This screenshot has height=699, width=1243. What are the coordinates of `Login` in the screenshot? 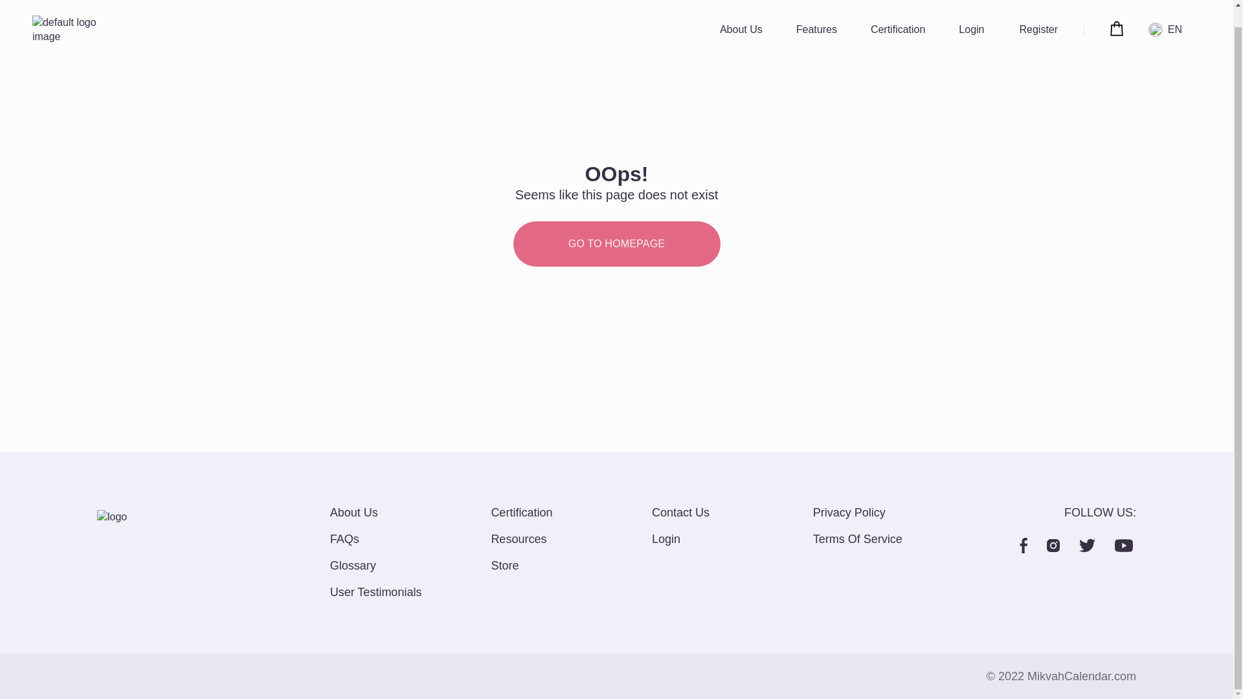 It's located at (971, 11).